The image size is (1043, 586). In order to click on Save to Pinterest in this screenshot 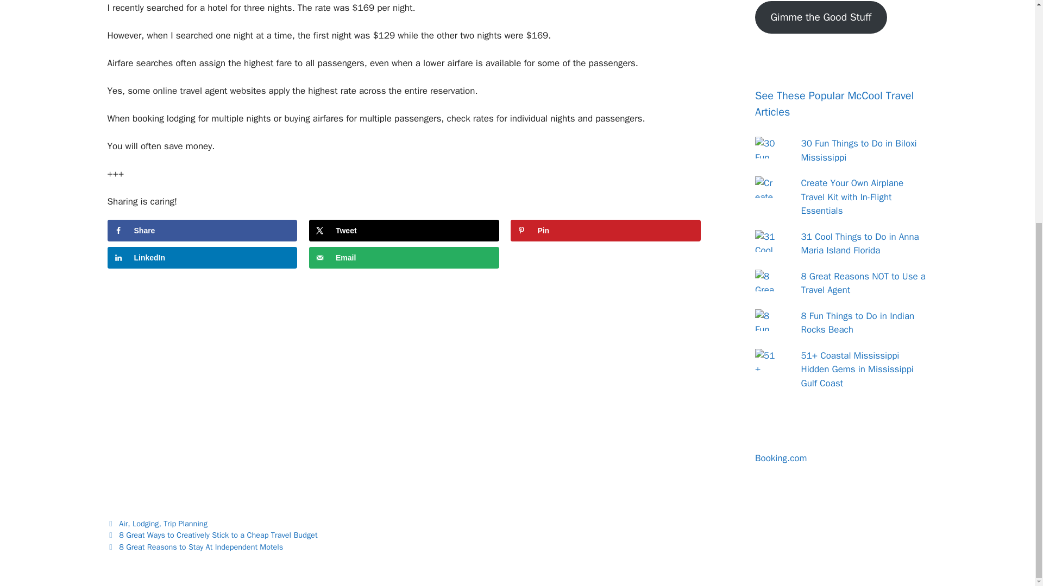, I will do `click(606, 230)`.